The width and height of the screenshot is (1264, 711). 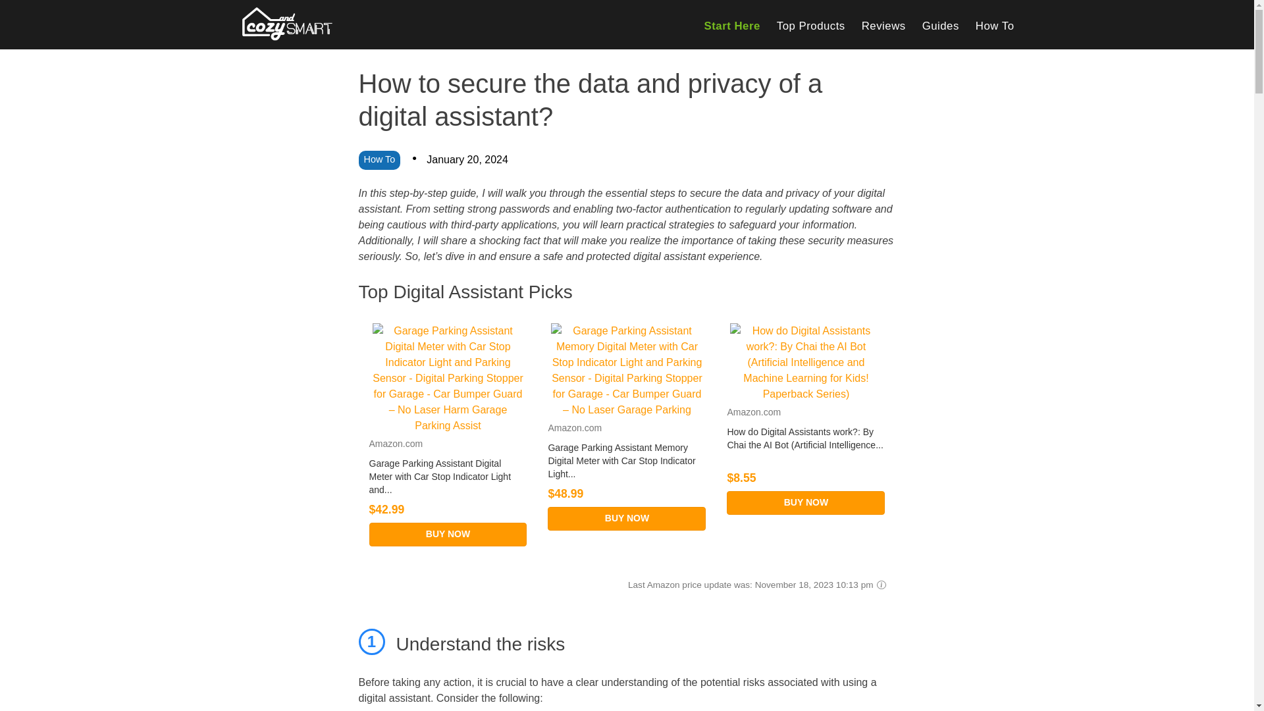 I want to click on How To, so click(x=995, y=26).